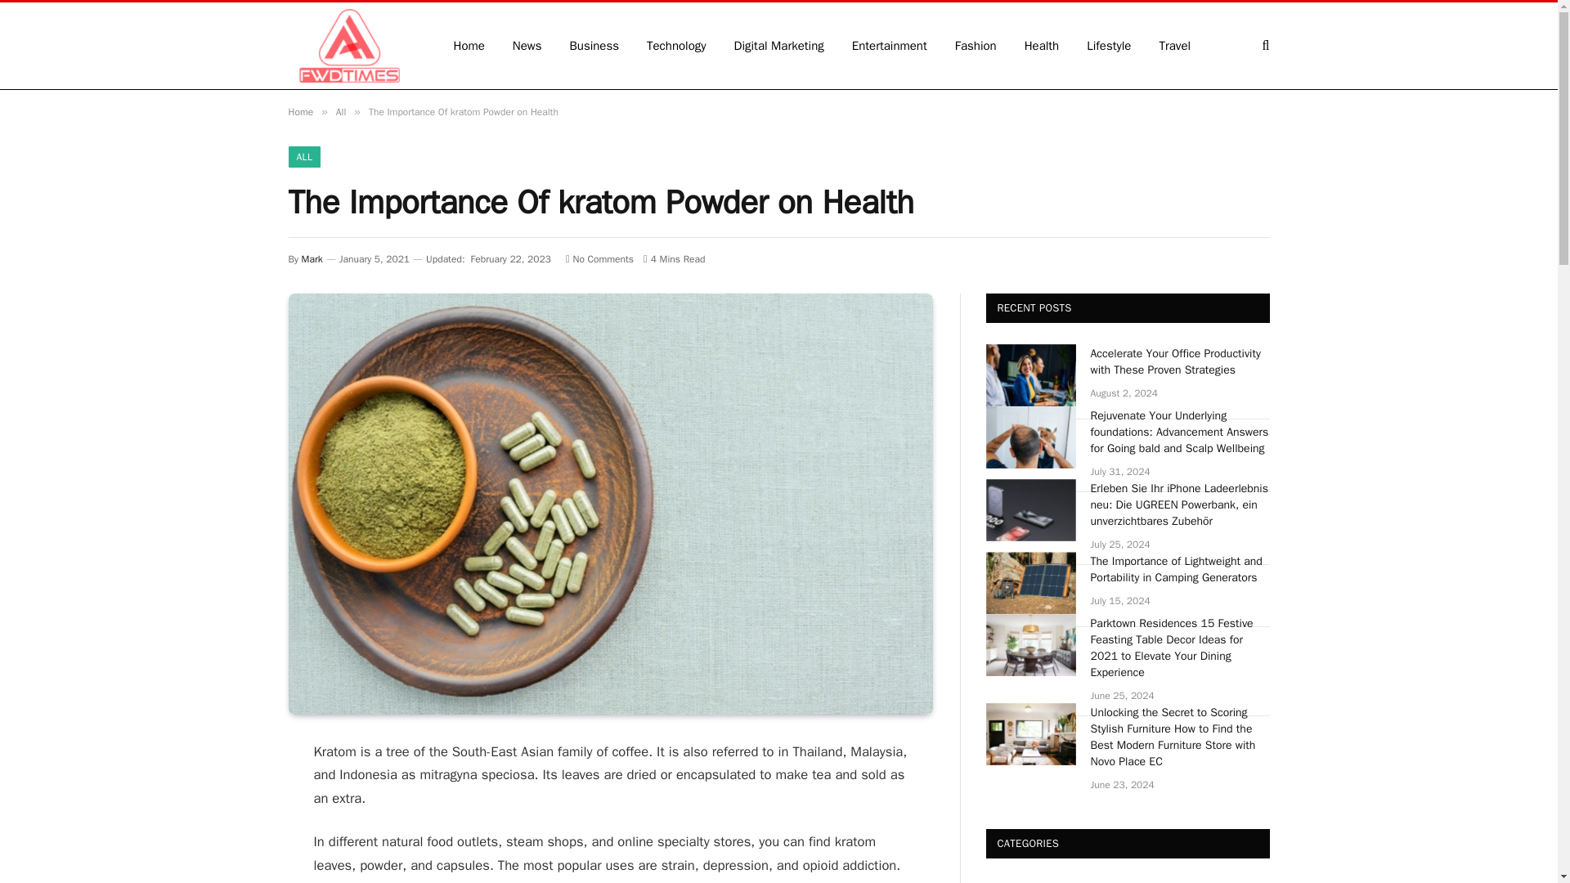 The image size is (1570, 883). What do you see at coordinates (299, 111) in the screenshot?
I see `Home` at bounding box center [299, 111].